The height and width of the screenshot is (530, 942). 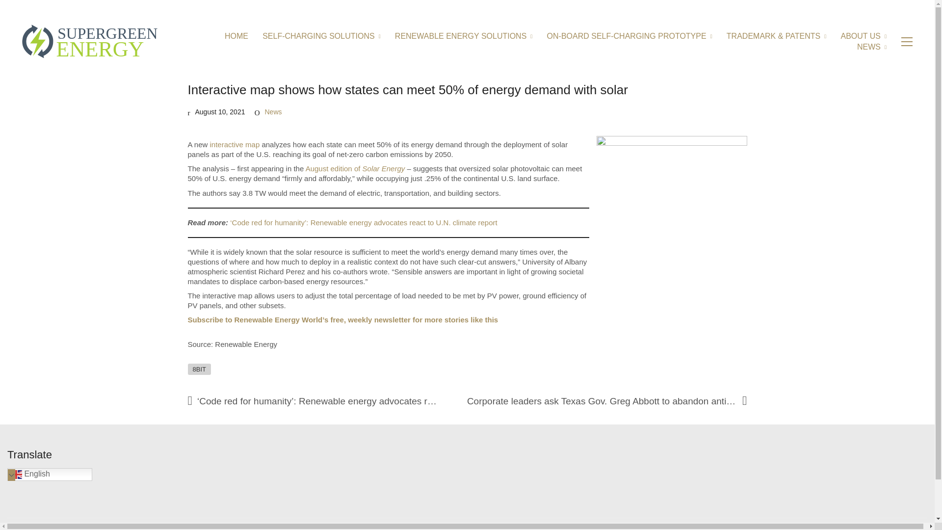 What do you see at coordinates (236, 36) in the screenshot?
I see `HOME` at bounding box center [236, 36].